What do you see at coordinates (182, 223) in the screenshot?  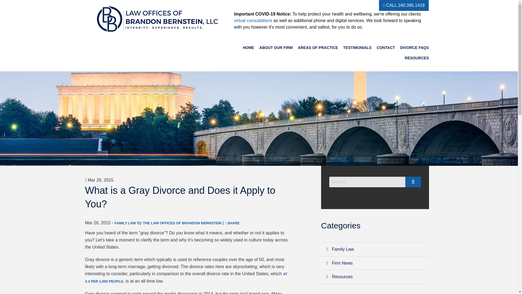 I see `Posts by The Law Offices of Brandon Bernstein` at bounding box center [182, 223].